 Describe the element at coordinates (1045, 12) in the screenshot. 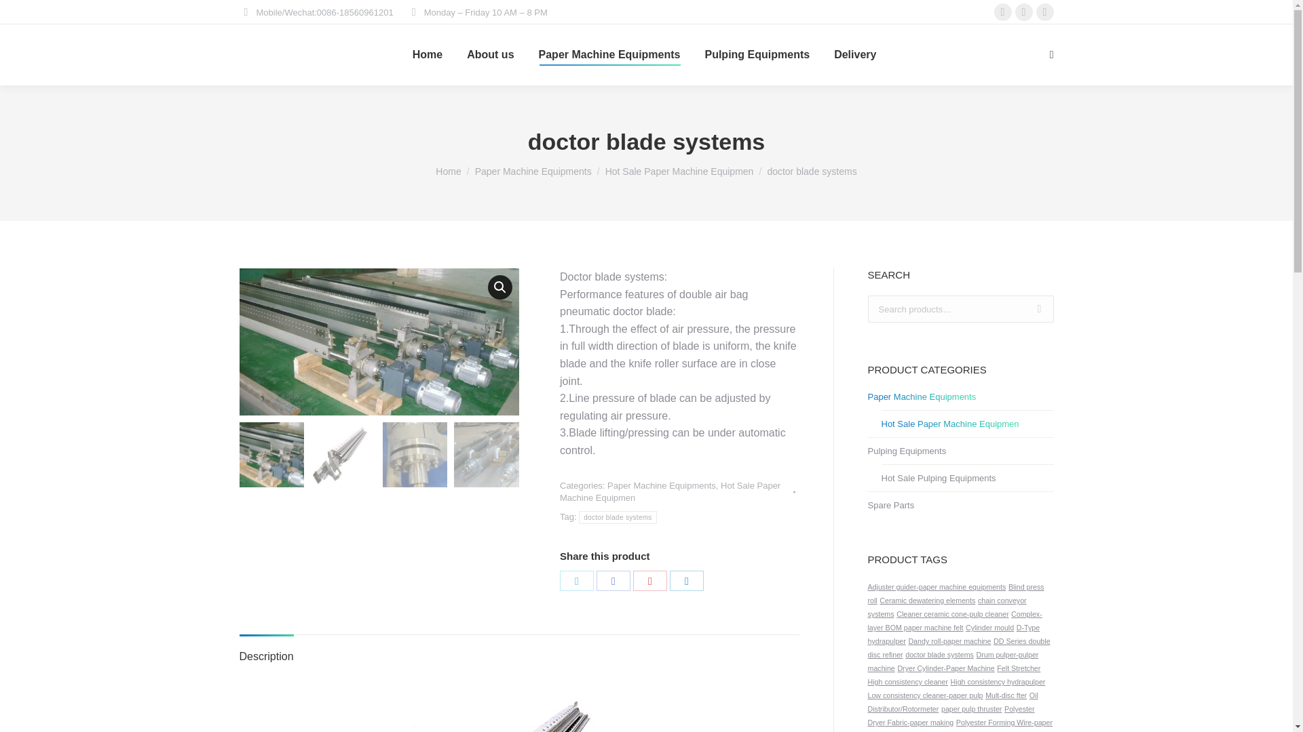

I see `Facebook page opens in new window` at that location.